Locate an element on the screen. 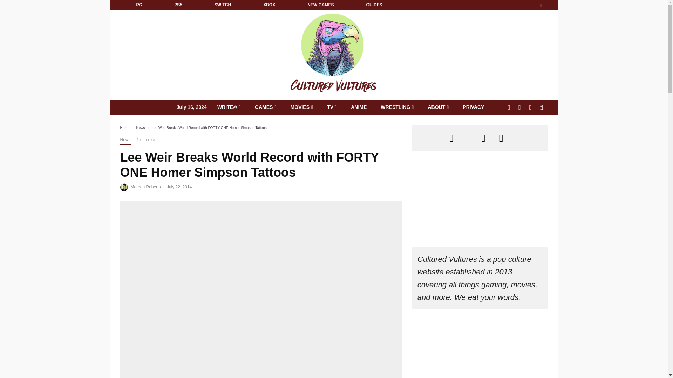  New Games Coming Out is located at coordinates (320, 5).